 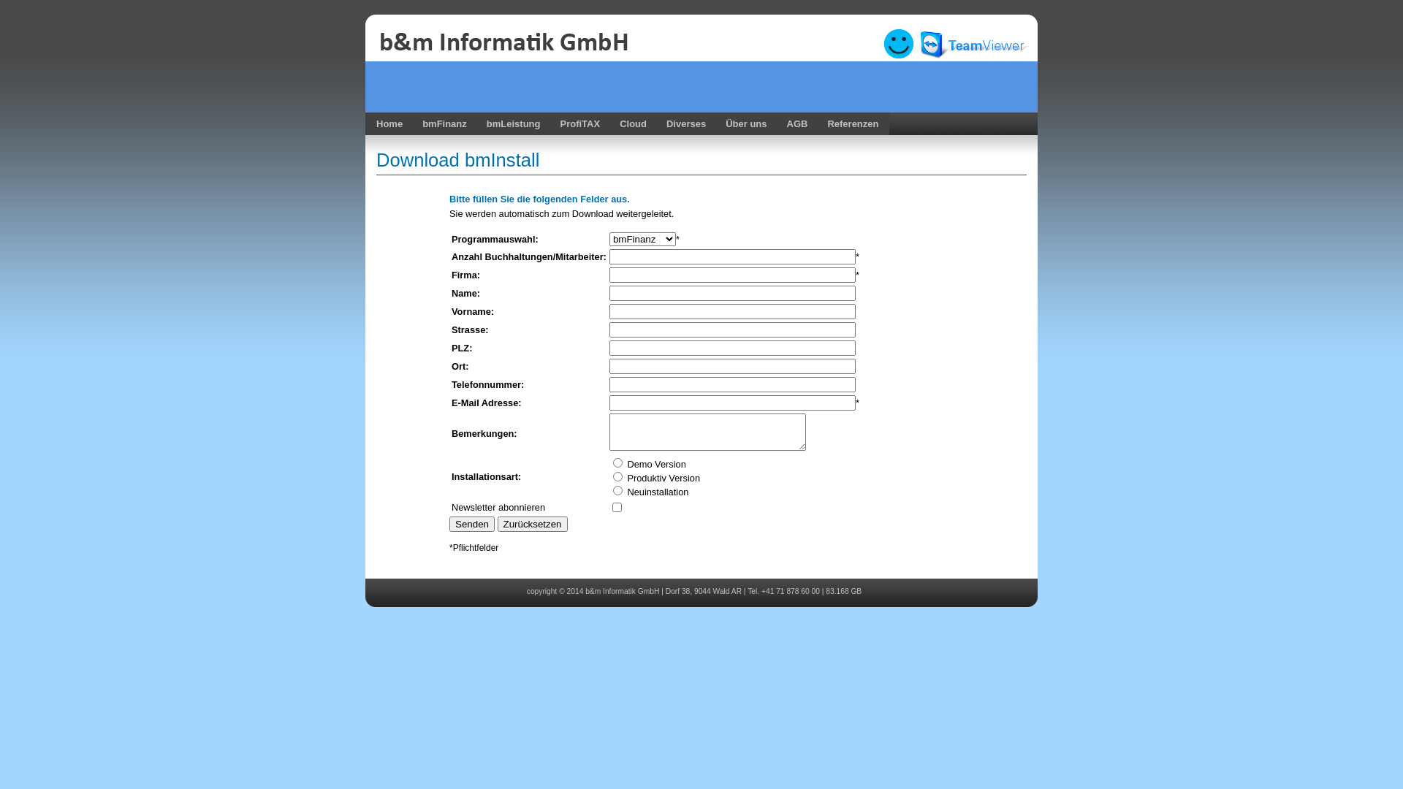 What do you see at coordinates (684, 124) in the screenshot?
I see `Diverses` at bounding box center [684, 124].